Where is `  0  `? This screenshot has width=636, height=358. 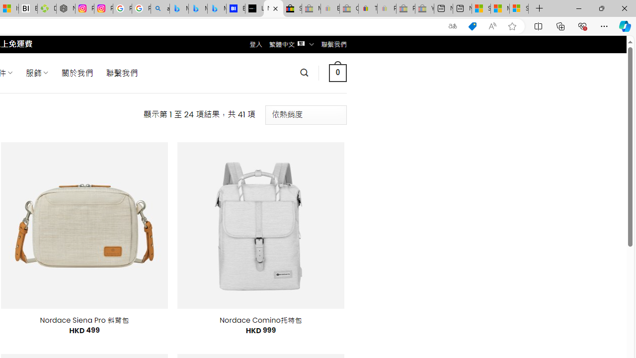   0   is located at coordinates (337, 73).